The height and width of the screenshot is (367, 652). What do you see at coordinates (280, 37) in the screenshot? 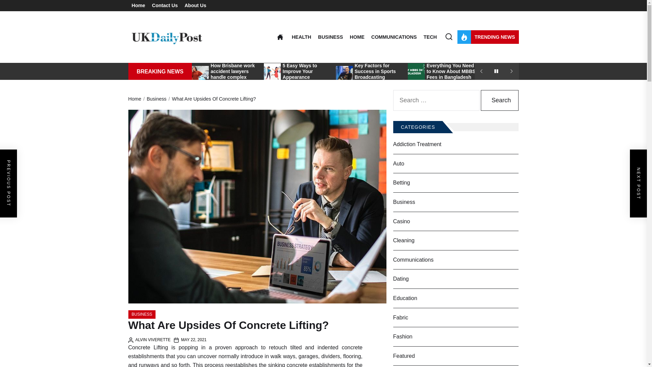
I see `Home` at bounding box center [280, 37].